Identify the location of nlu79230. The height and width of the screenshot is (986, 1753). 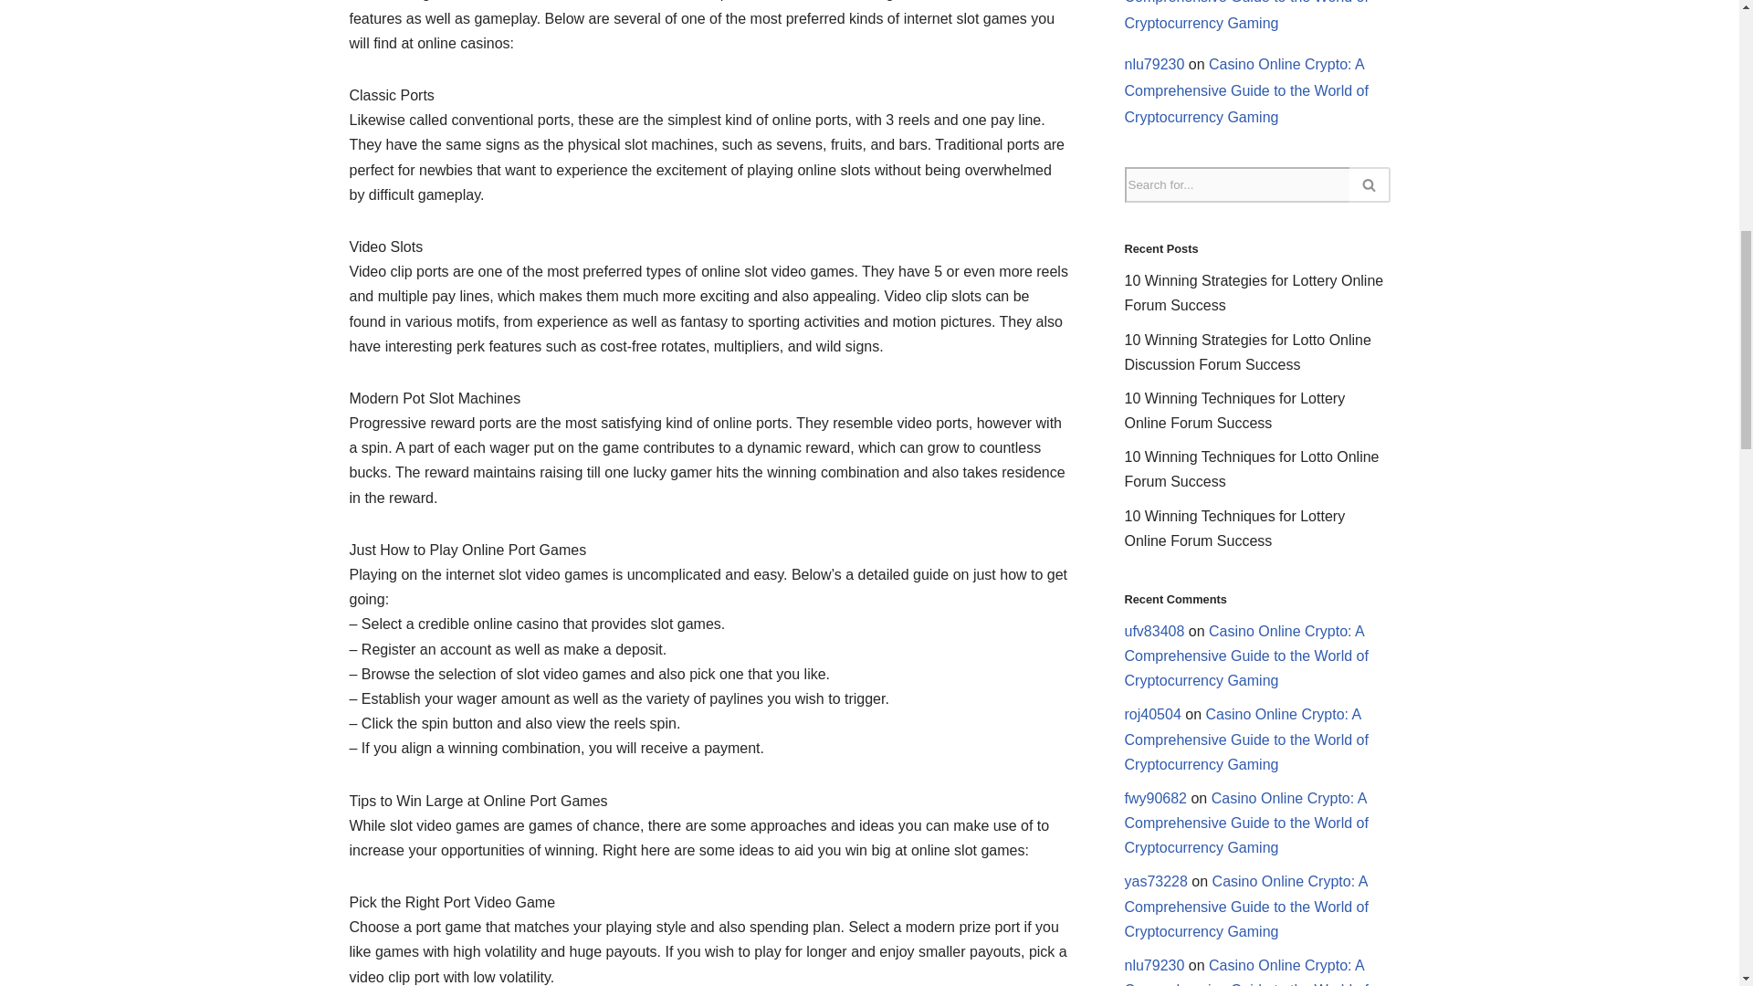
(1154, 64).